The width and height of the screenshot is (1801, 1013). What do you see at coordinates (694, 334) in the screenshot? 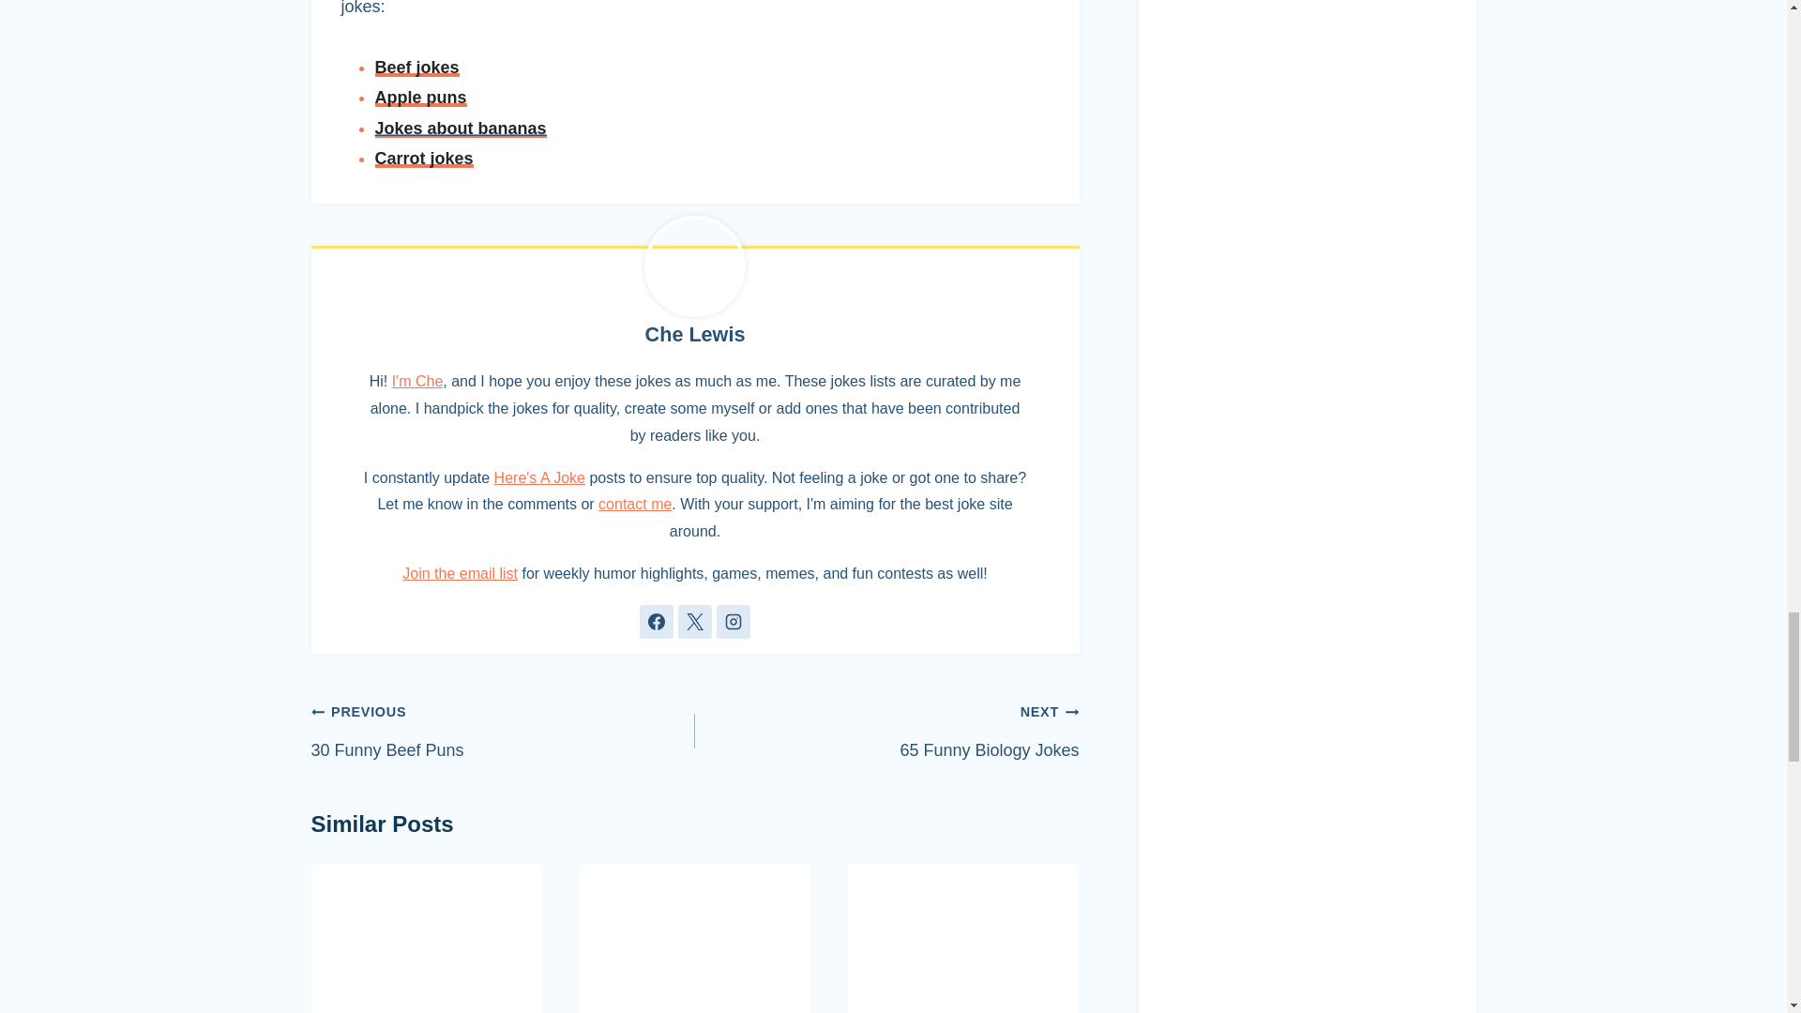
I see `Posts by Che Lewis` at bounding box center [694, 334].